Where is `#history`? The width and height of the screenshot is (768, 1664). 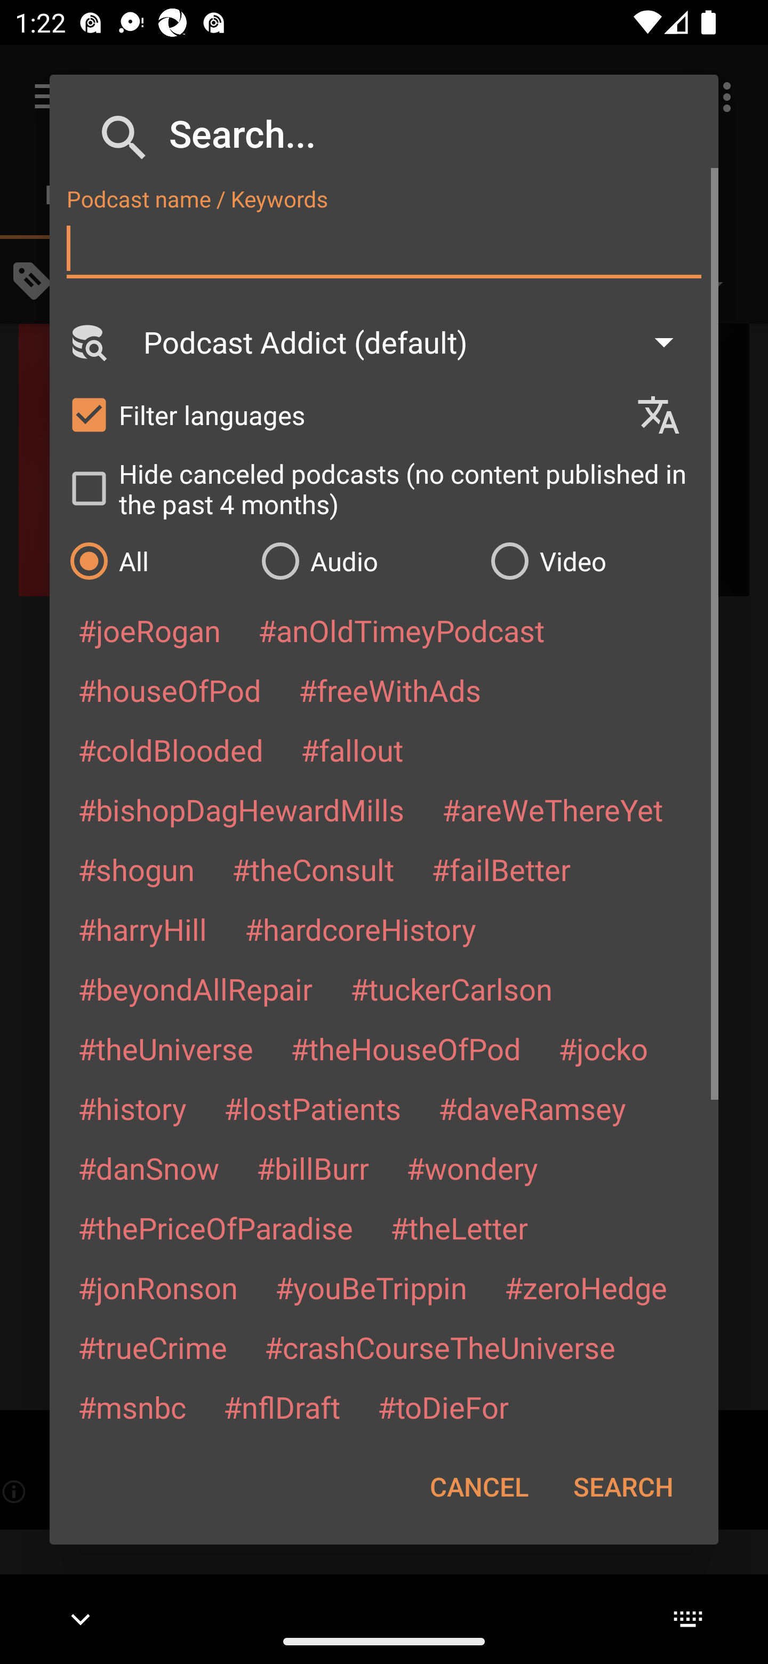 #history is located at coordinates (132, 1108).